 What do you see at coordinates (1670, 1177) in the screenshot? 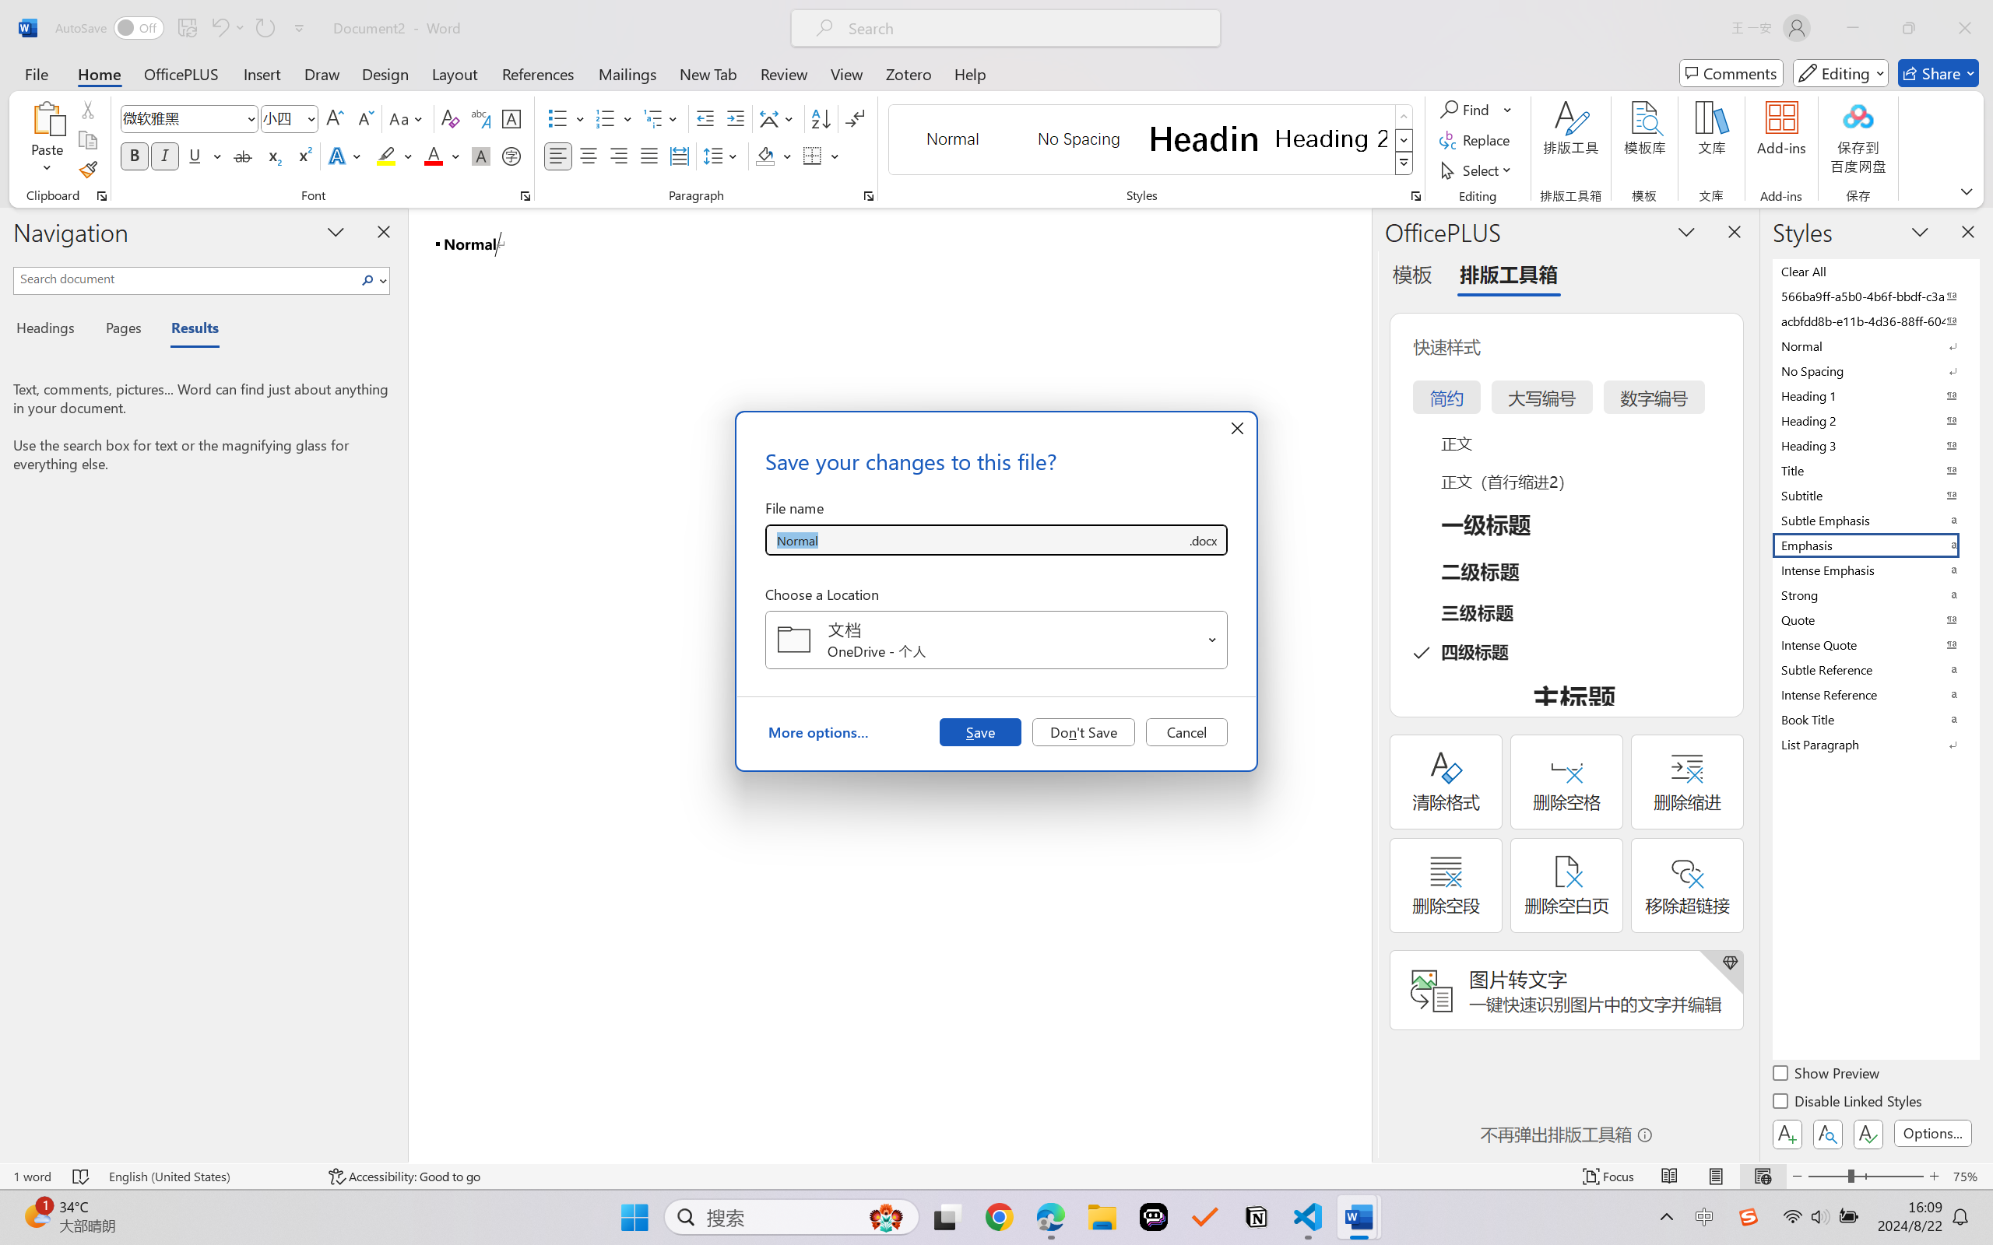
I see `Read Mode` at bounding box center [1670, 1177].